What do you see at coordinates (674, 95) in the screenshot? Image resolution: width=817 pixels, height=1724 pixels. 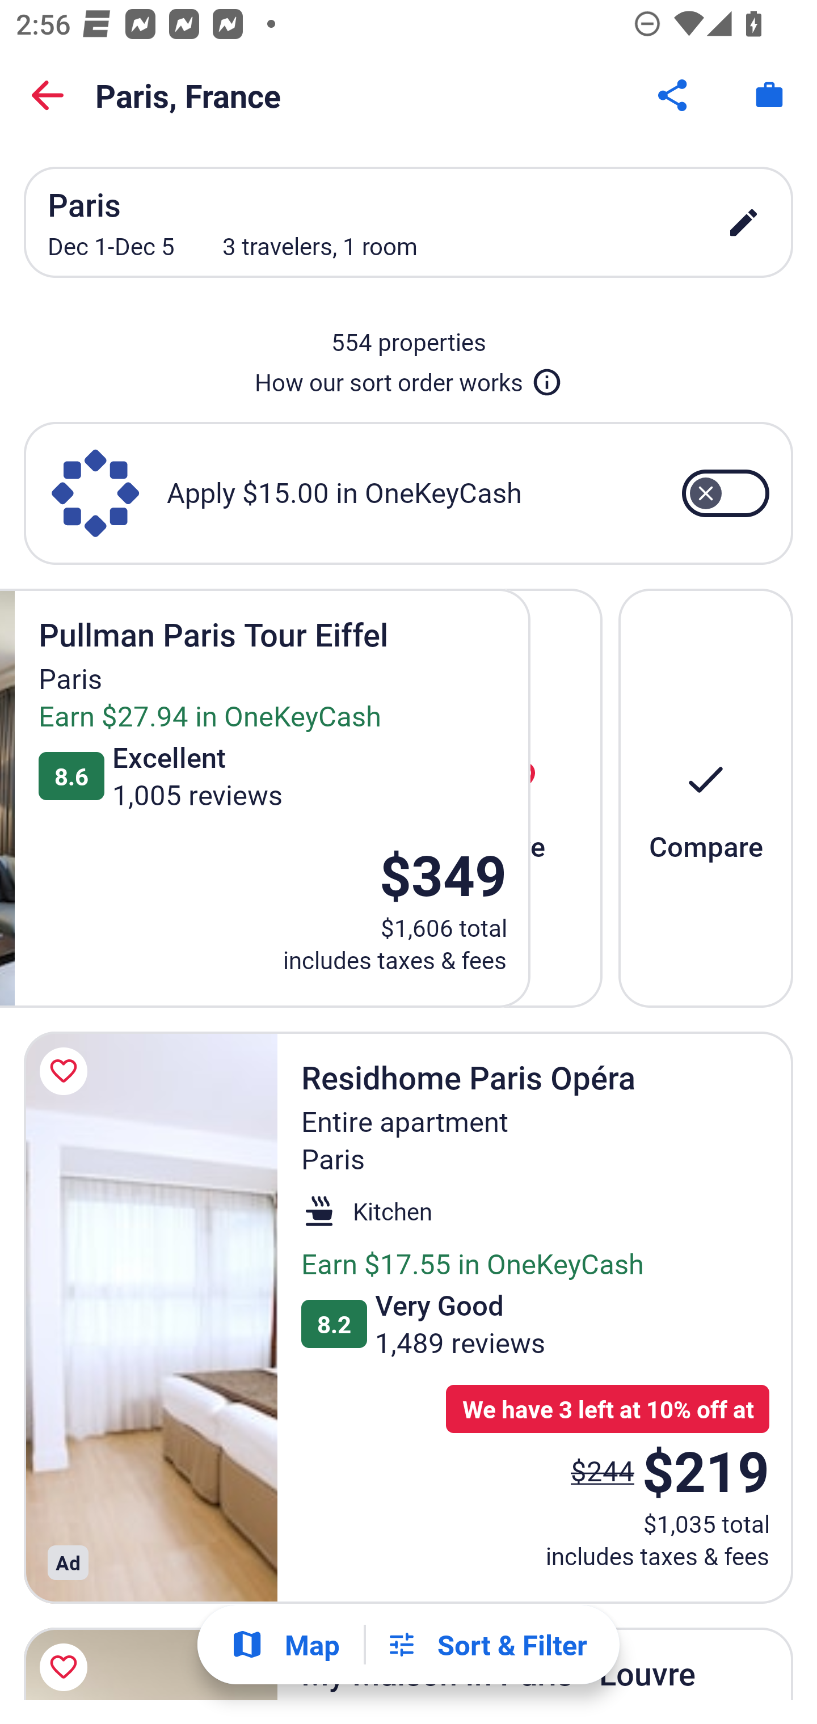 I see `Share Button` at bounding box center [674, 95].